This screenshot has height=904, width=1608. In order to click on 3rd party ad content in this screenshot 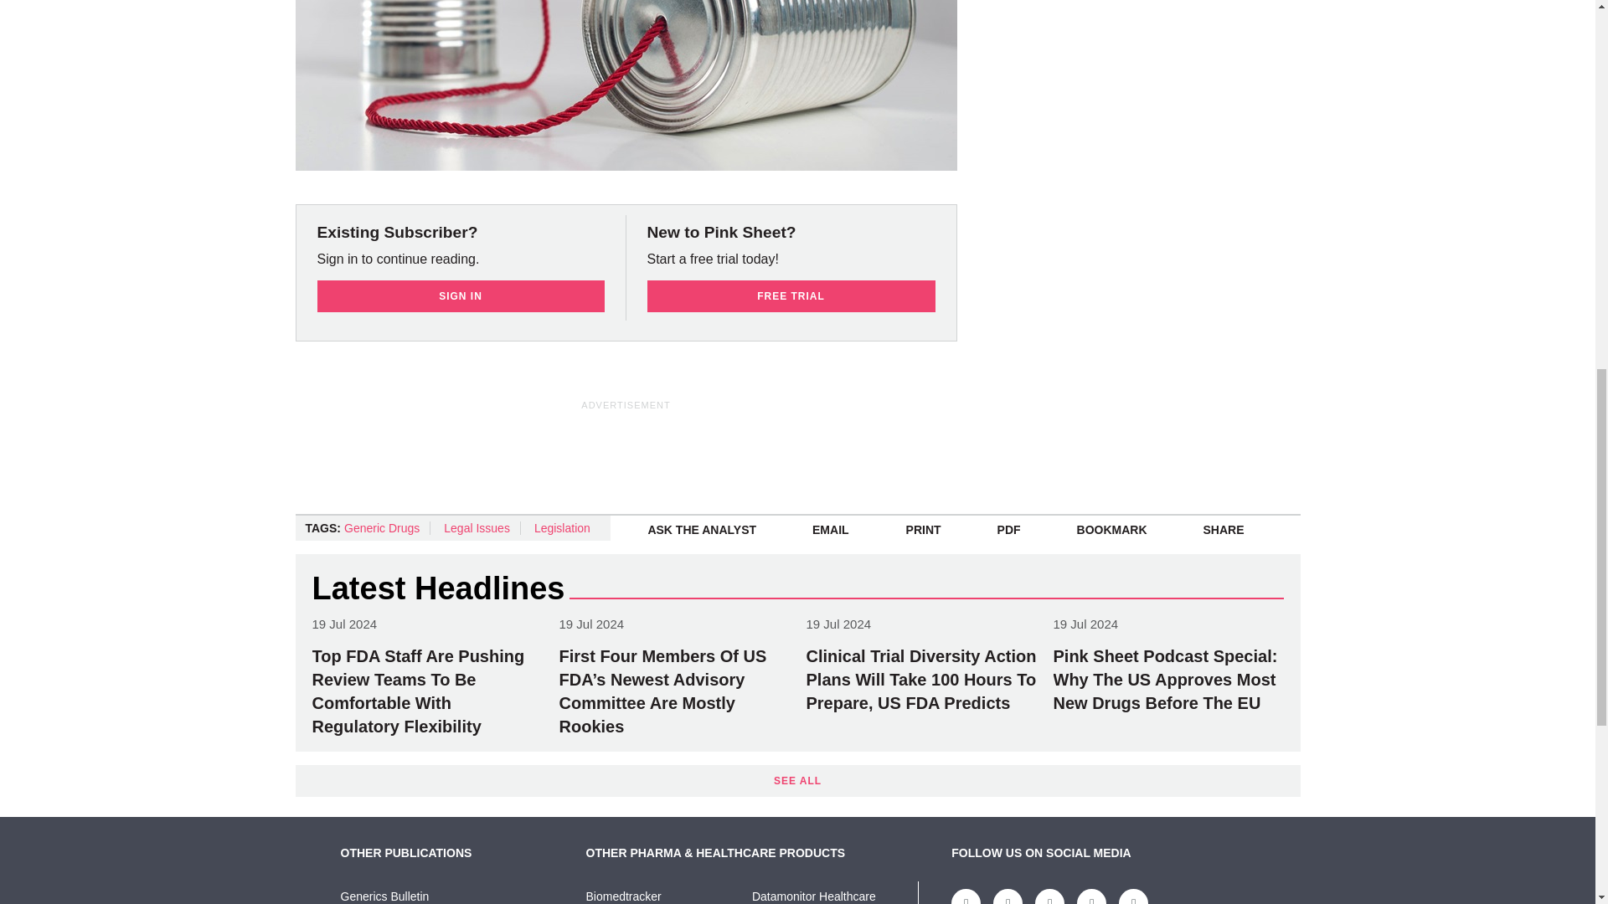, I will do `click(700, 450)`.